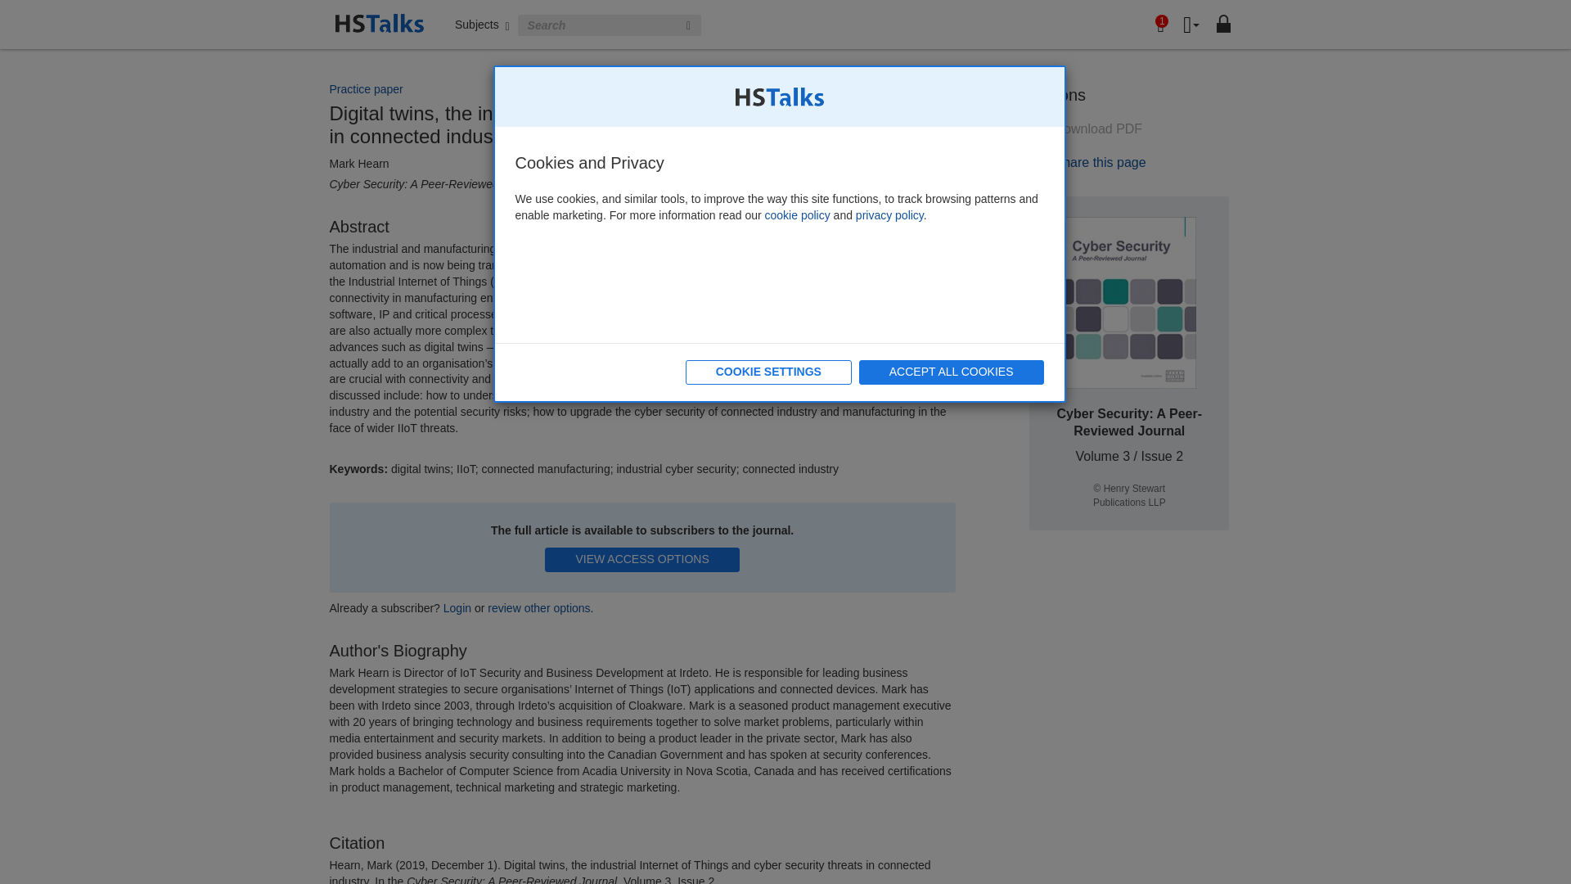  I want to click on Subjects  , so click(482, 24).